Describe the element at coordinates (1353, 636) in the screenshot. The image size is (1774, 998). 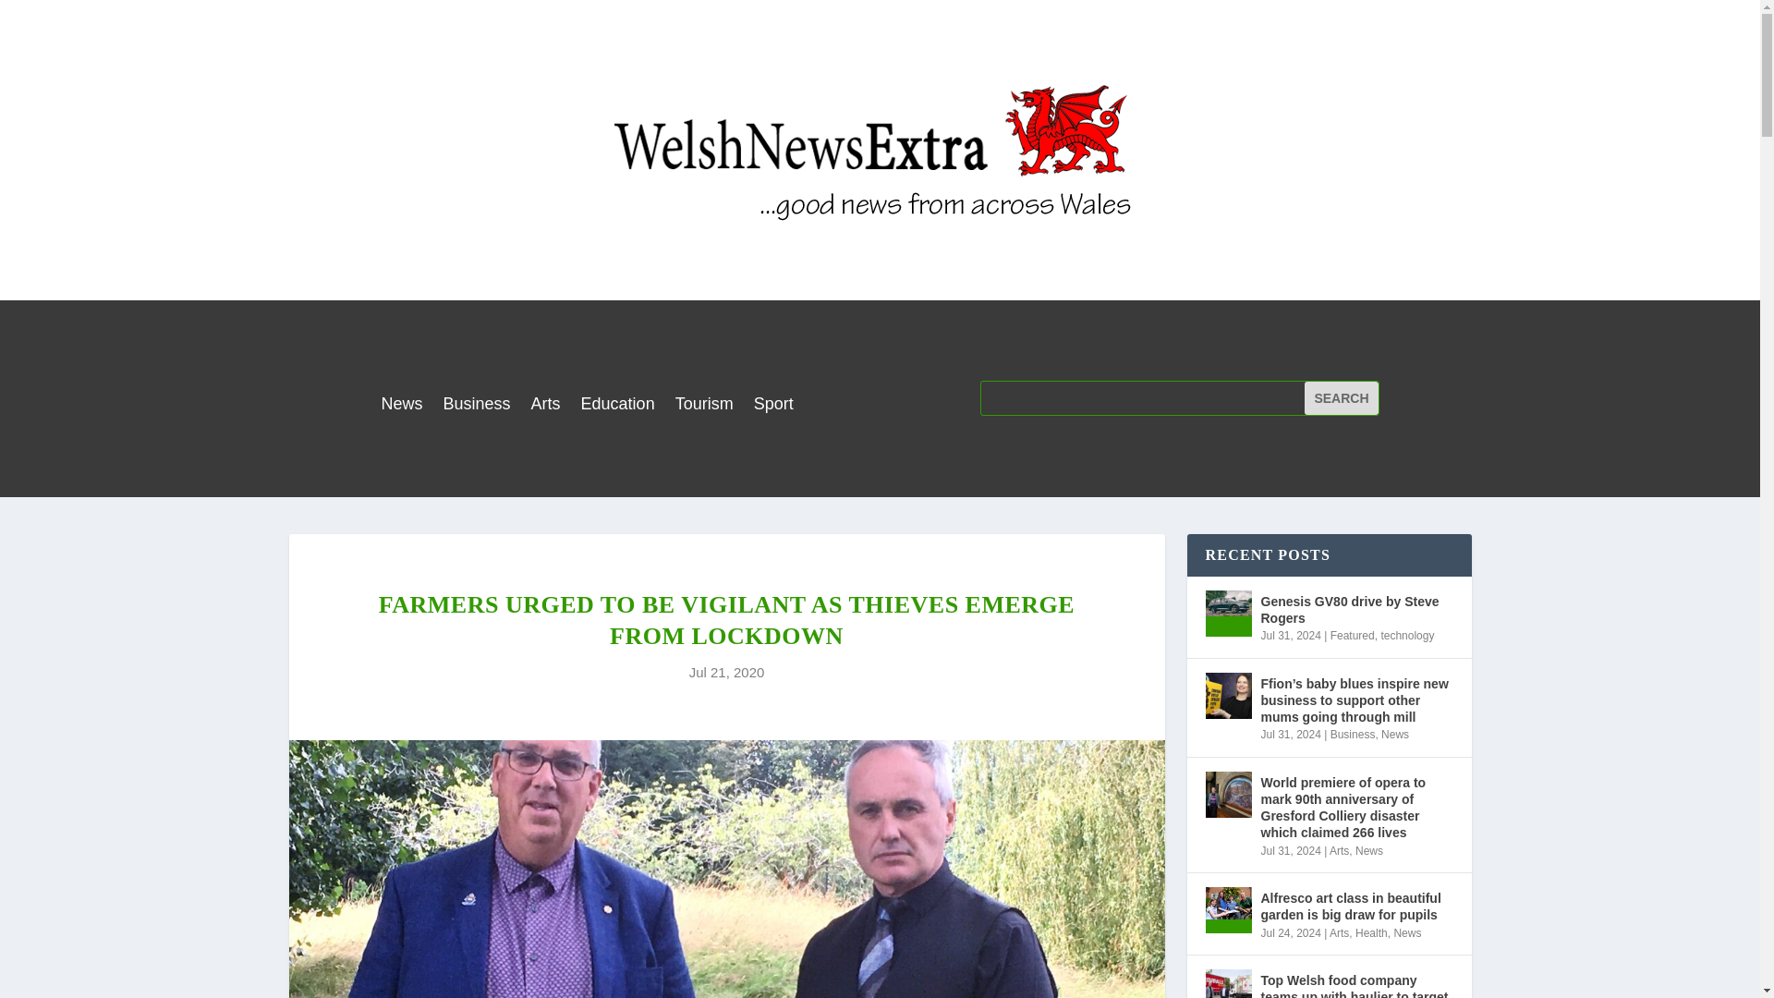
I see `Featured` at that location.